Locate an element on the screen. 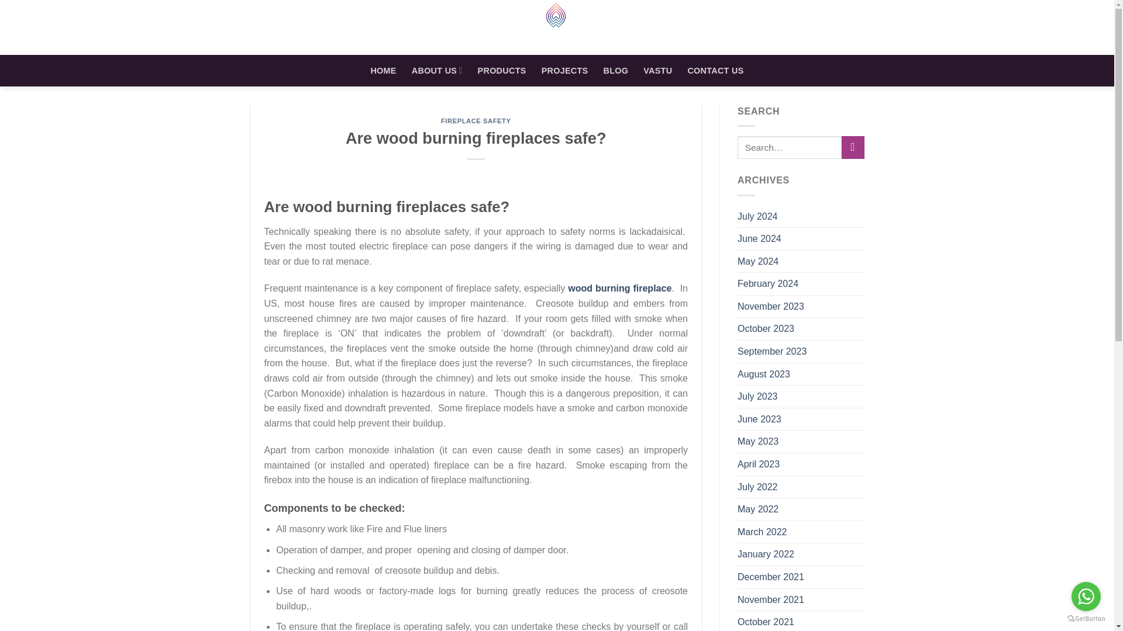  ABOUT US is located at coordinates (438, 70).